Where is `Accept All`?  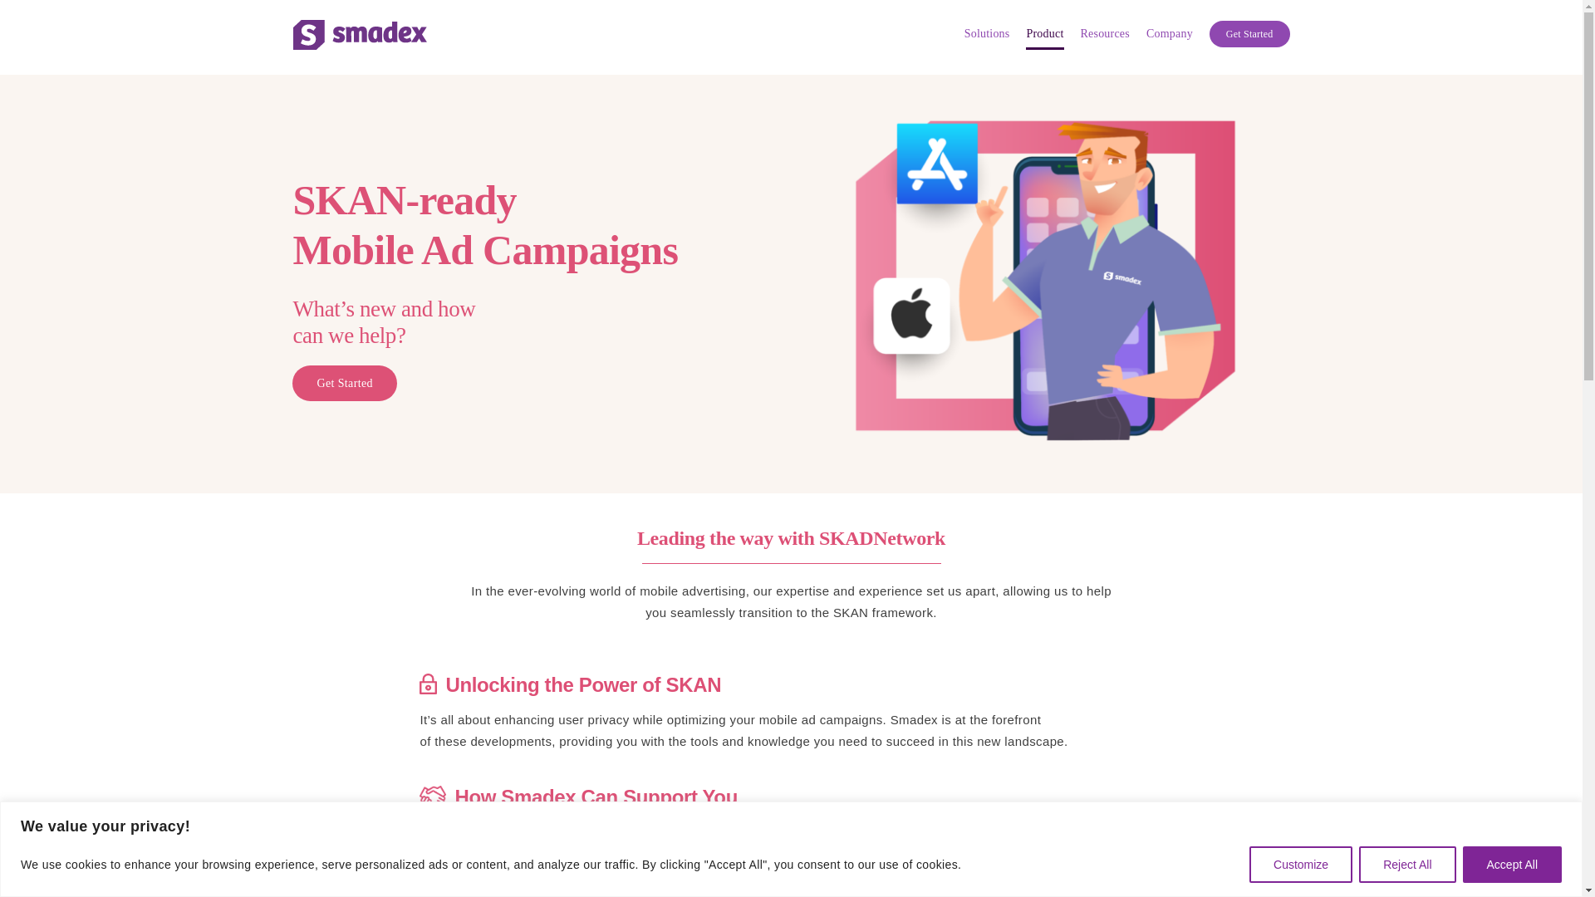 Accept All is located at coordinates (1512, 864).